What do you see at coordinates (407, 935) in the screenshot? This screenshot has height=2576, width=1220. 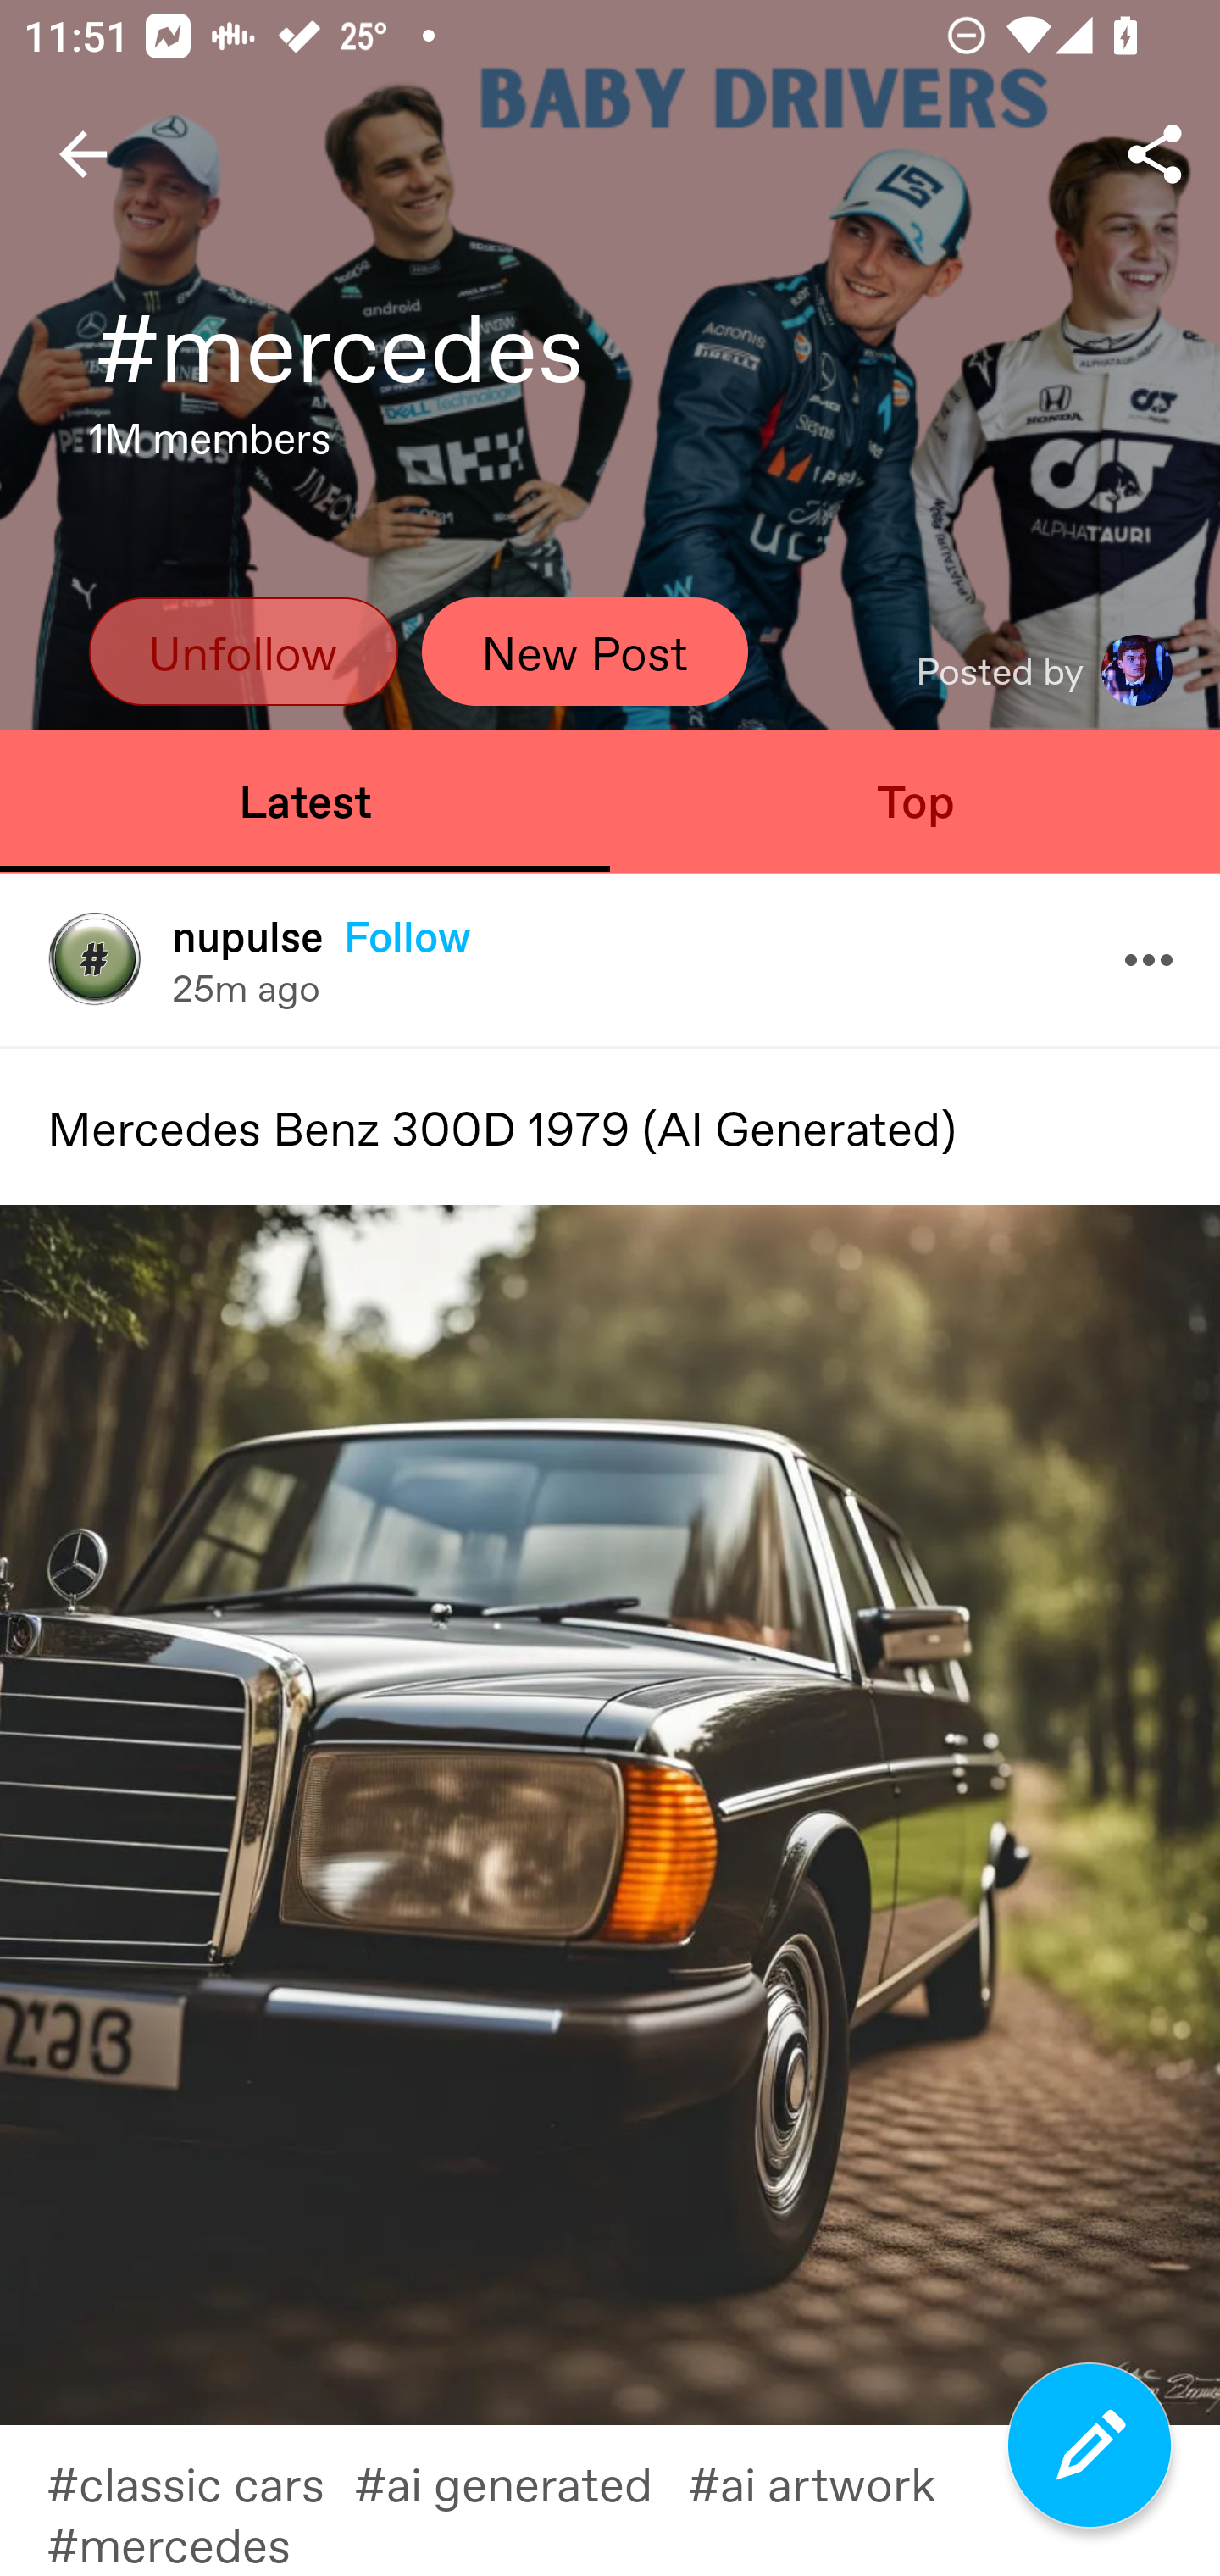 I see `Follow` at bounding box center [407, 935].